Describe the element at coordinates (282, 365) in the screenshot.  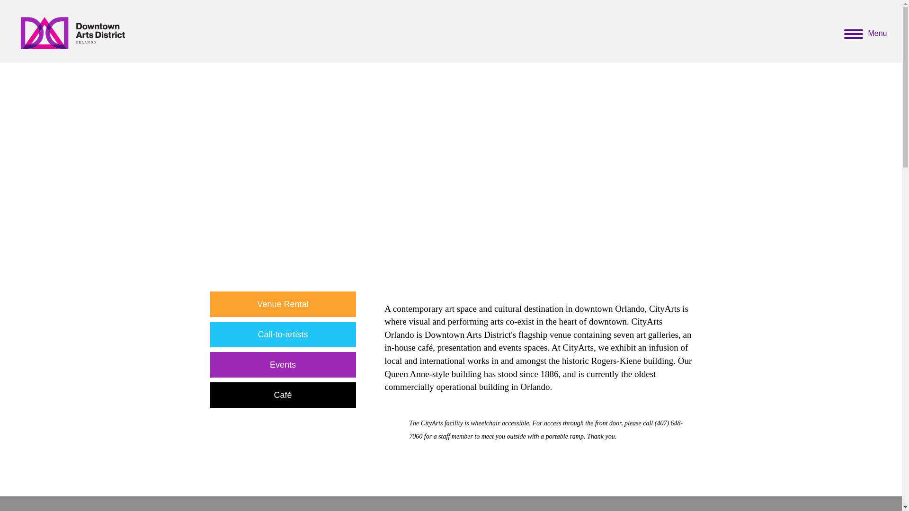
I see `Events` at that location.